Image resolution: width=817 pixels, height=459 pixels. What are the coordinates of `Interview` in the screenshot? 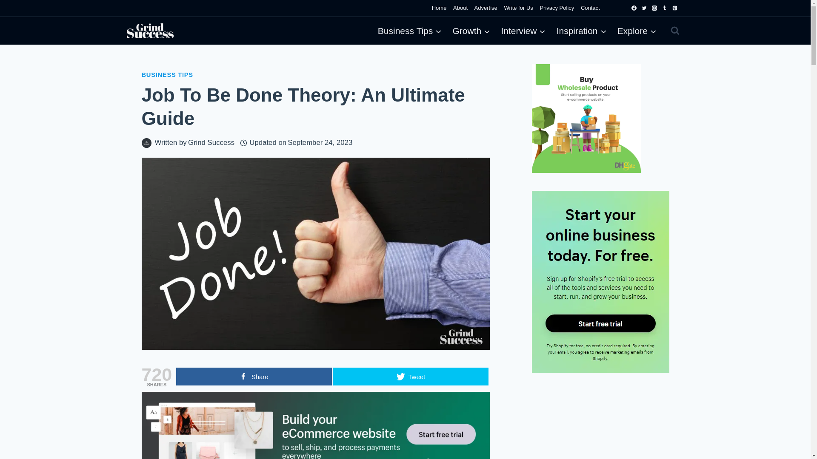 It's located at (523, 31).